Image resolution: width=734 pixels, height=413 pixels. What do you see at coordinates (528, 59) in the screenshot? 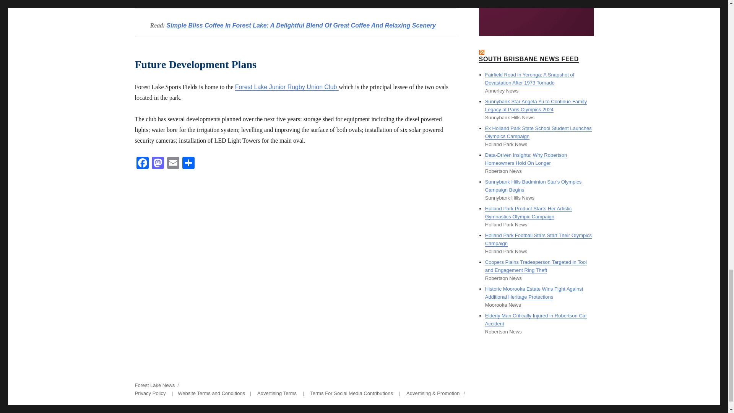
I see `SOUTH BRISBANE NEWS FEED` at bounding box center [528, 59].